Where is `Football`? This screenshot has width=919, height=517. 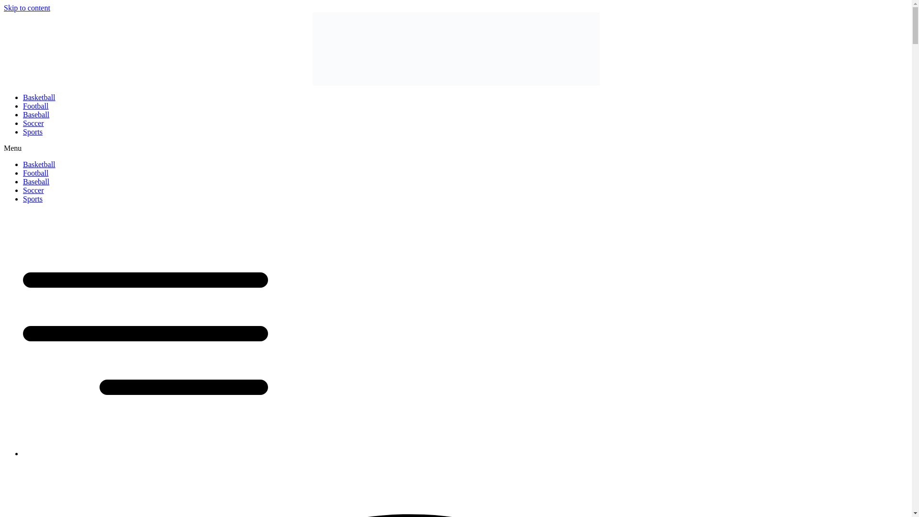 Football is located at coordinates (35, 106).